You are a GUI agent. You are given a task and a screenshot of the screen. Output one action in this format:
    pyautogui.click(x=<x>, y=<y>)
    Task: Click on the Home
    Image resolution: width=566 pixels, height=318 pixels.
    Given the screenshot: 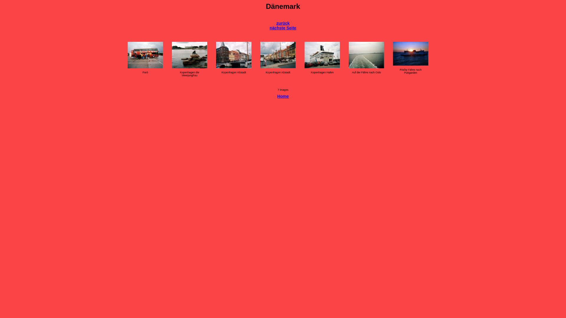 What is the action you would take?
    pyautogui.click(x=283, y=96)
    